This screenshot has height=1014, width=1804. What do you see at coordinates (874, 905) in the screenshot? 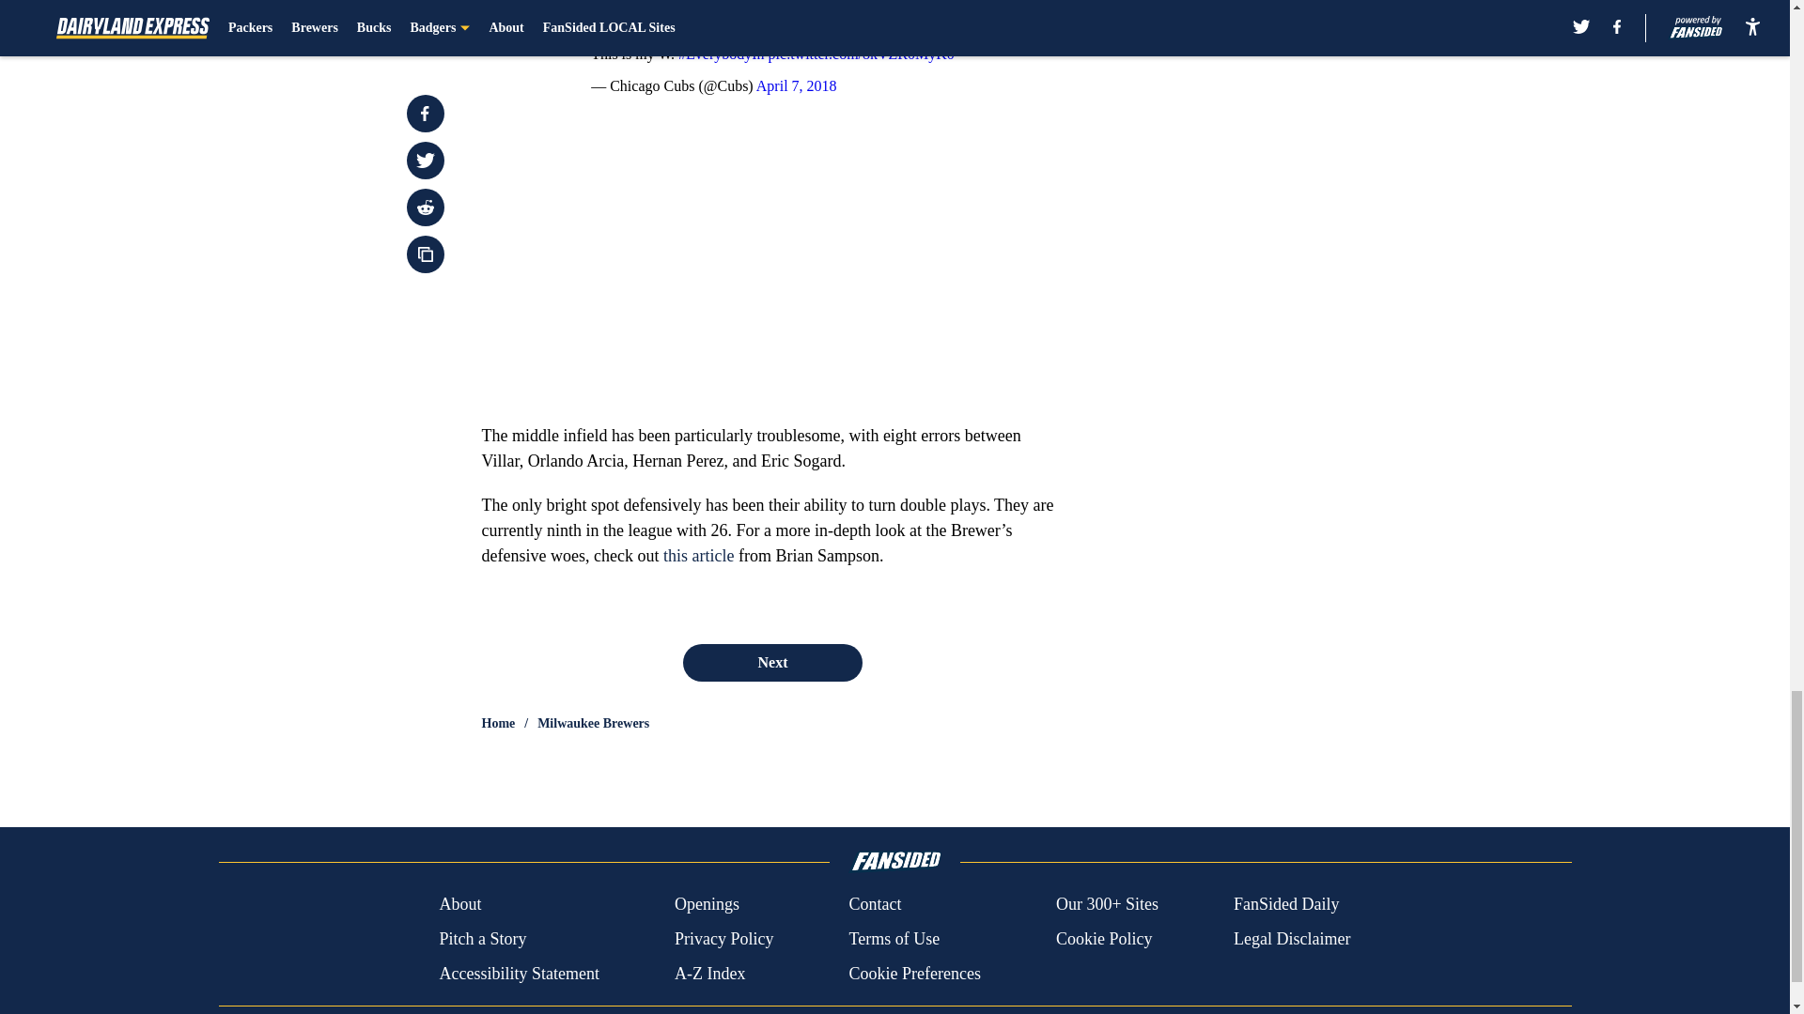
I see `Contact` at bounding box center [874, 905].